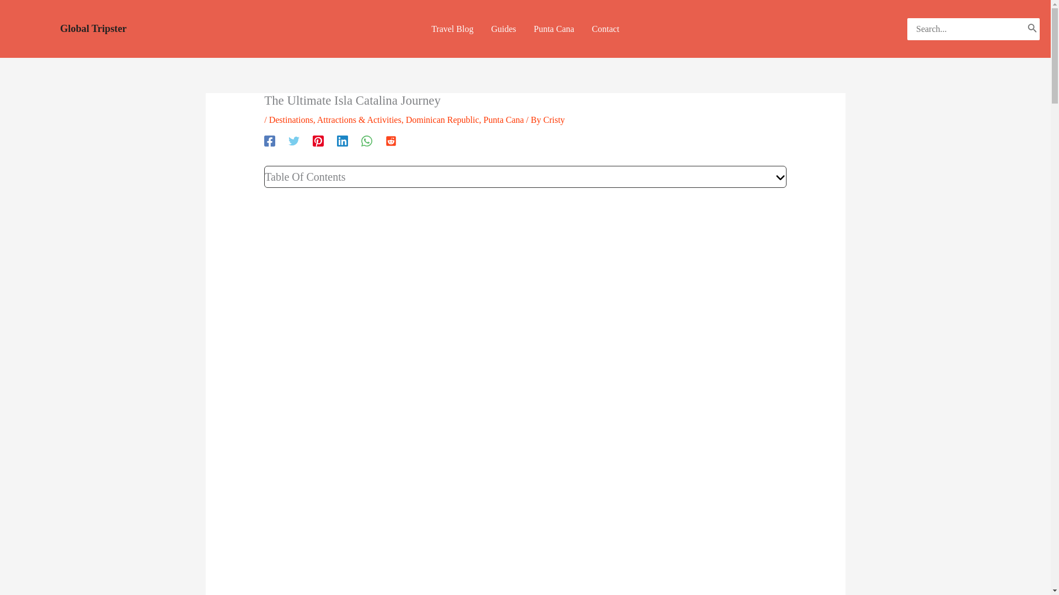  Describe the element at coordinates (442, 120) in the screenshot. I see `Dominican Republic` at that location.